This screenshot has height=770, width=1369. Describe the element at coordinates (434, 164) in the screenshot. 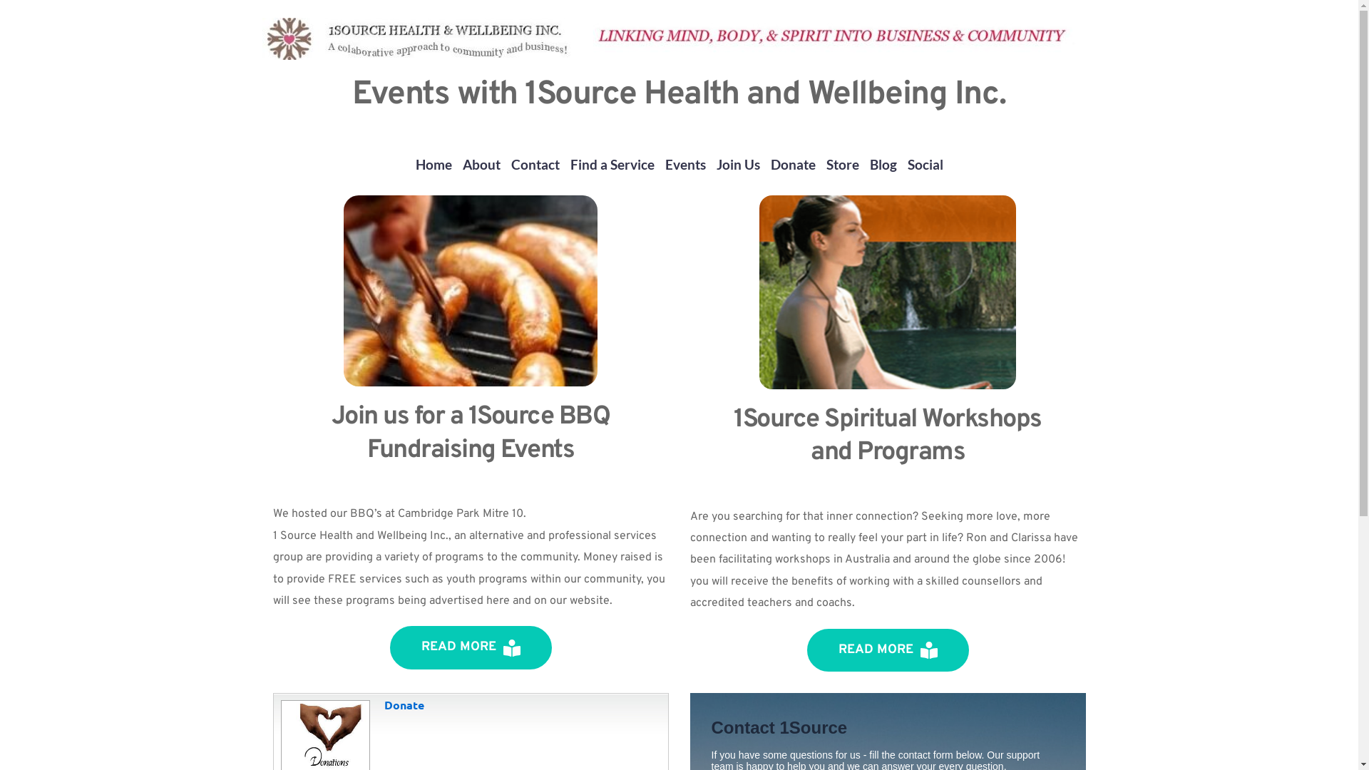

I see `Home` at that location.